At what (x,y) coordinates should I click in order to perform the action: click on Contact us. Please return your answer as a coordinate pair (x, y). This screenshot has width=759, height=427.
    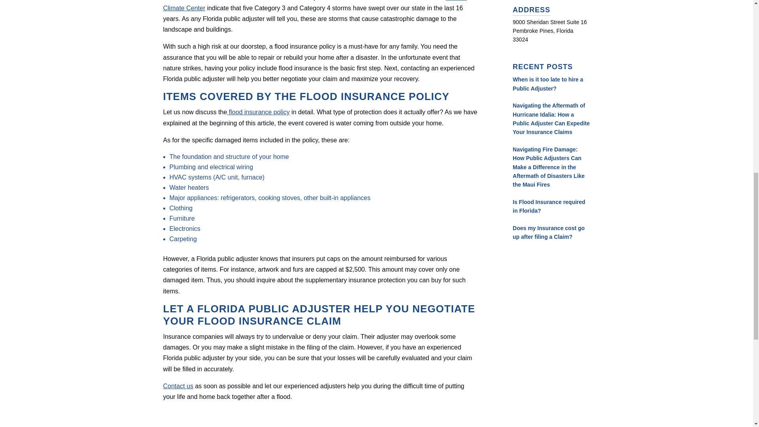
    Looking at the image, I should click on (178, 386).